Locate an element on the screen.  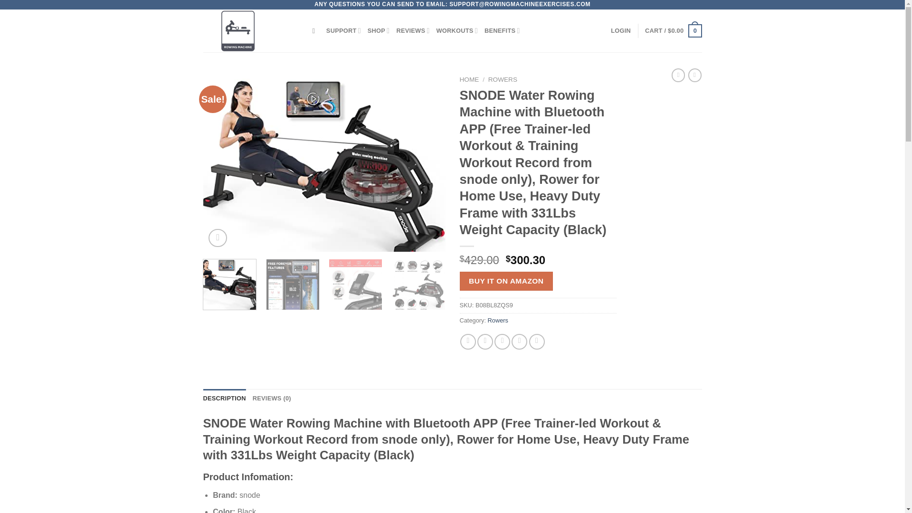
BENEFITS is located at coordinates (502, 31).